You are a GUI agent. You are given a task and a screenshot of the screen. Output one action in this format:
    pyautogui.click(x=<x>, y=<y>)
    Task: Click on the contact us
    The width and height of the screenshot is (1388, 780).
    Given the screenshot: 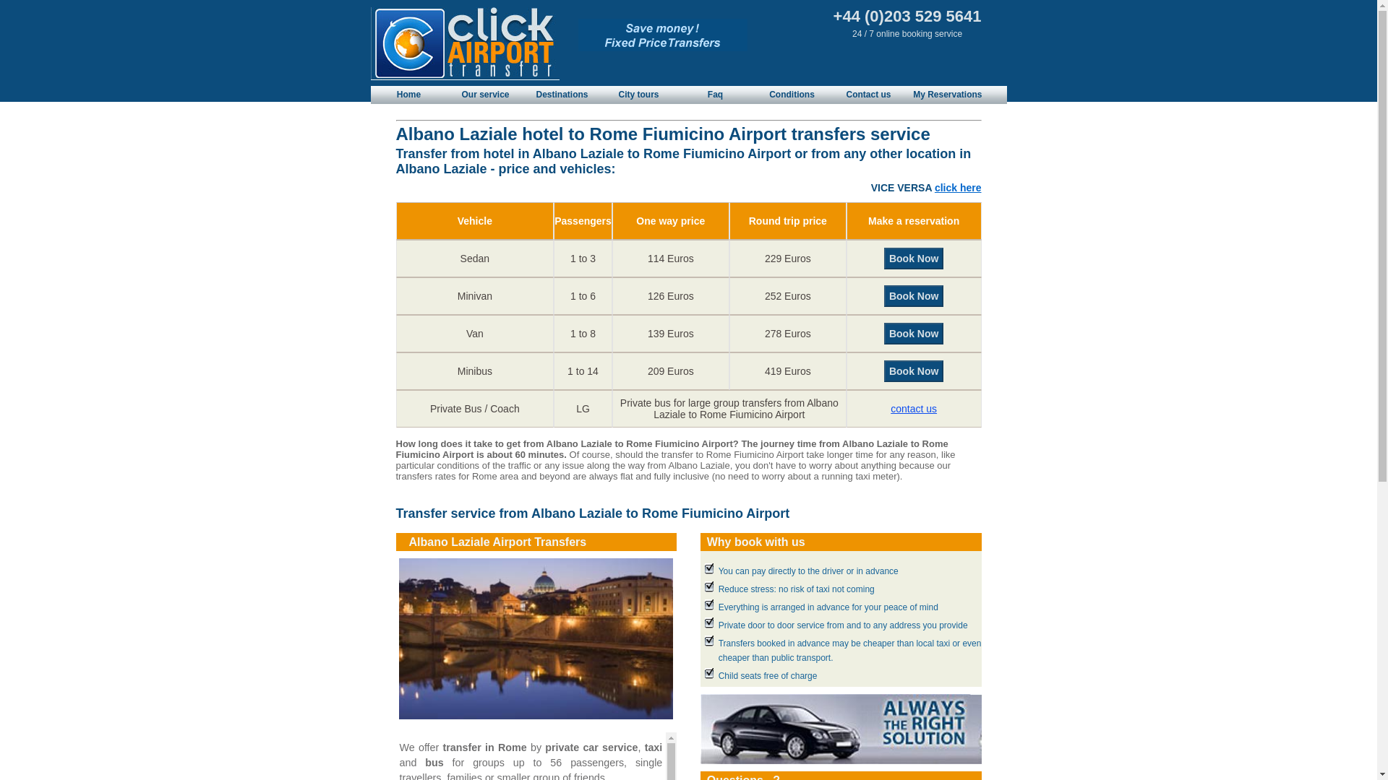 What is the action you would take?
    pyautogui.click(x=914, y=409)
    